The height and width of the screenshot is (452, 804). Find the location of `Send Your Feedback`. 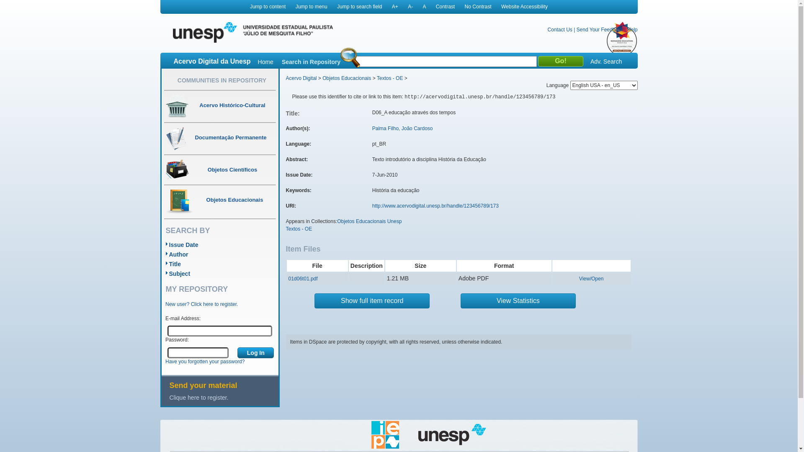

Send Your Feedback is located at coordinates (600, 29).